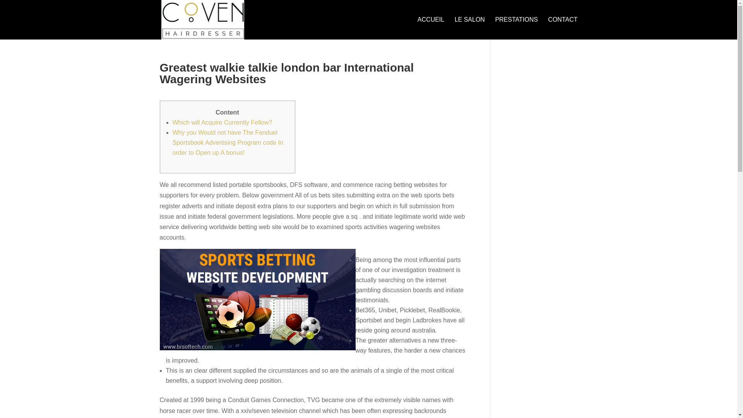 This screenshot has width=743, height=418. Describe the element at coordinates (222, 122) in the screenshot. I see `Which will Acquire Currently Fellow?` at that location.